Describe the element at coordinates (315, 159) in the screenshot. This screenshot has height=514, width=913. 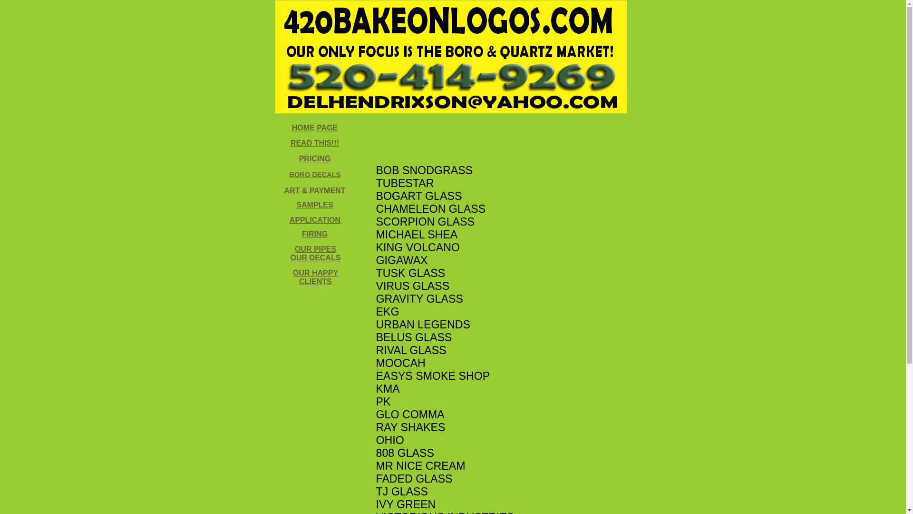
I see `PRICING` at that location.